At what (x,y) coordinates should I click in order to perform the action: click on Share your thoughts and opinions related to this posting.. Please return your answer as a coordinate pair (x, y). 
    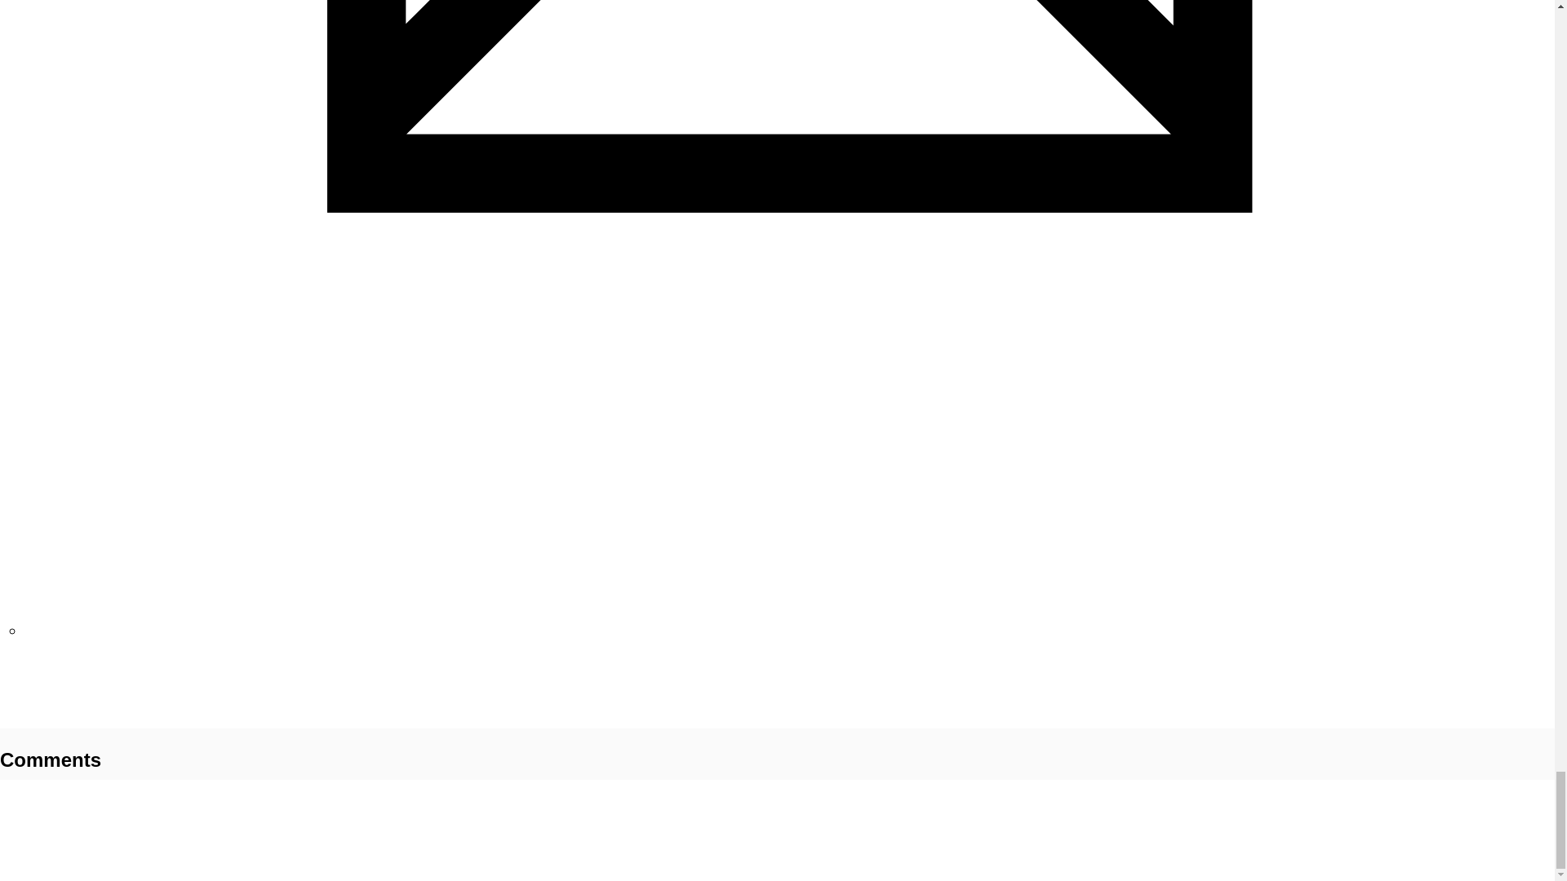
    Looking at the image, I should click on (54, 695).